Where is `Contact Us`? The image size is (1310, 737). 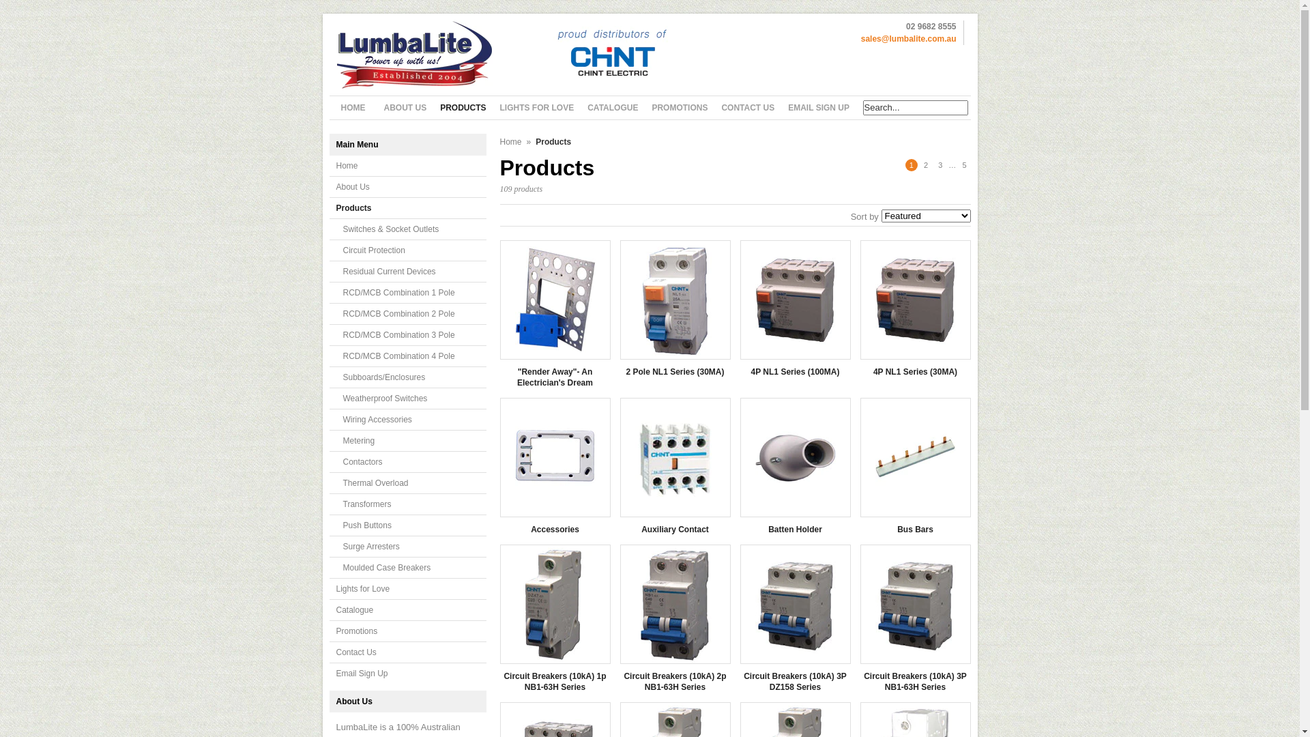
Contact Us is located at coordinates (407, 652).